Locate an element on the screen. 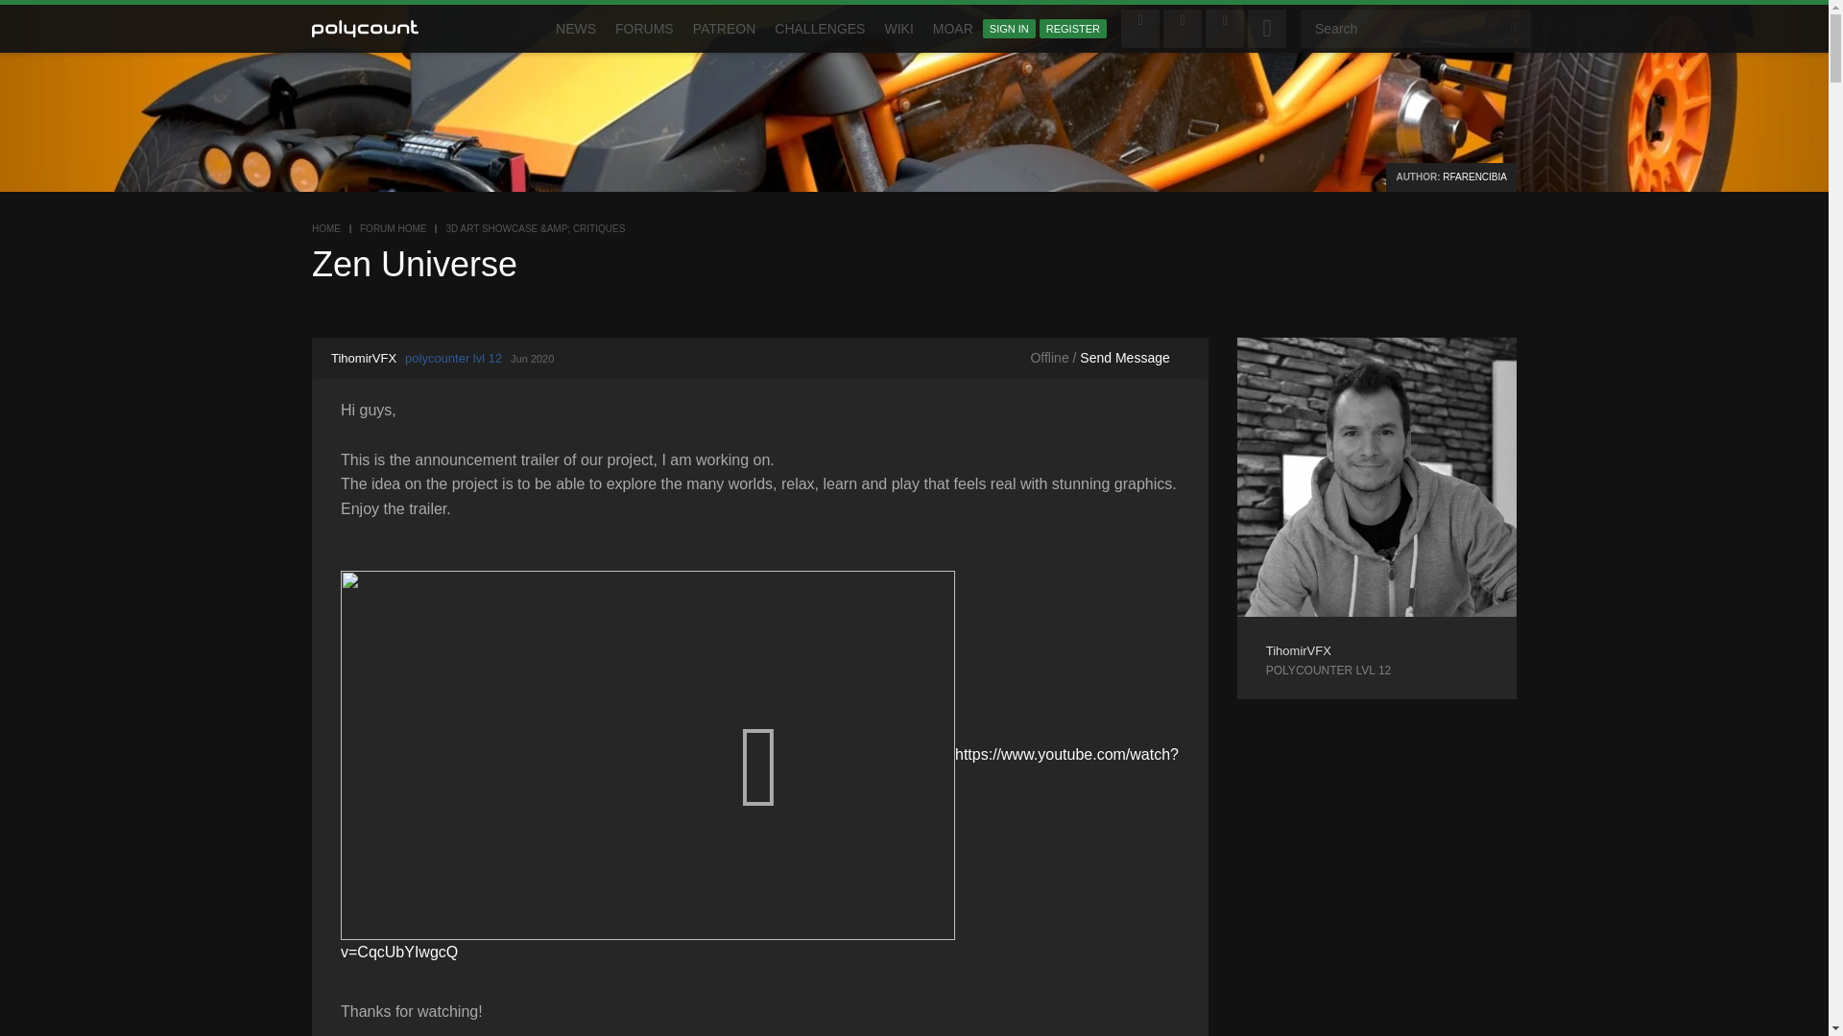 Image resolution: width=1843 pixels, height=1036 pixels. Sign In with Facebook is located at coordinates (1139, 28).